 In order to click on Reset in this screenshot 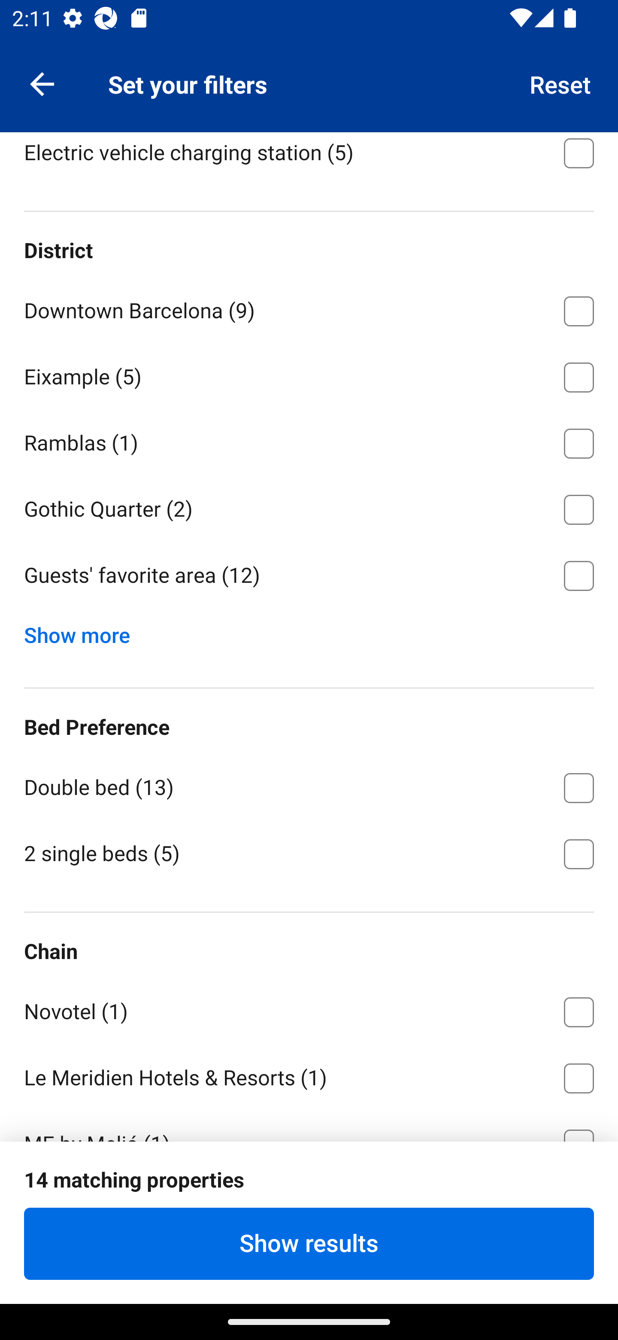, I will do `click(560, 83)`.